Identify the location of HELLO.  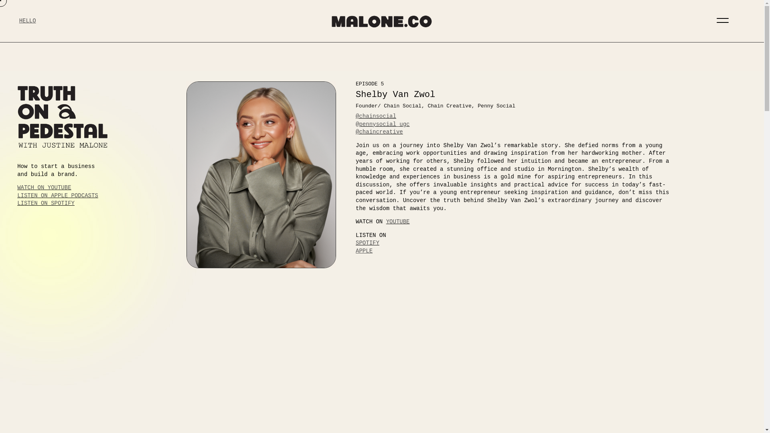
(28, 21).